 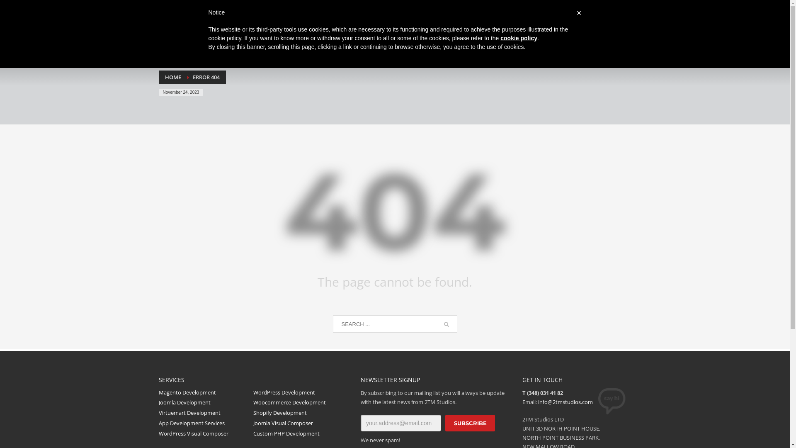 What do you see at coordinates (244, 9) in the screenshot?
I see `2TM INTERNATIONAL` at bounding box center [244, 9].